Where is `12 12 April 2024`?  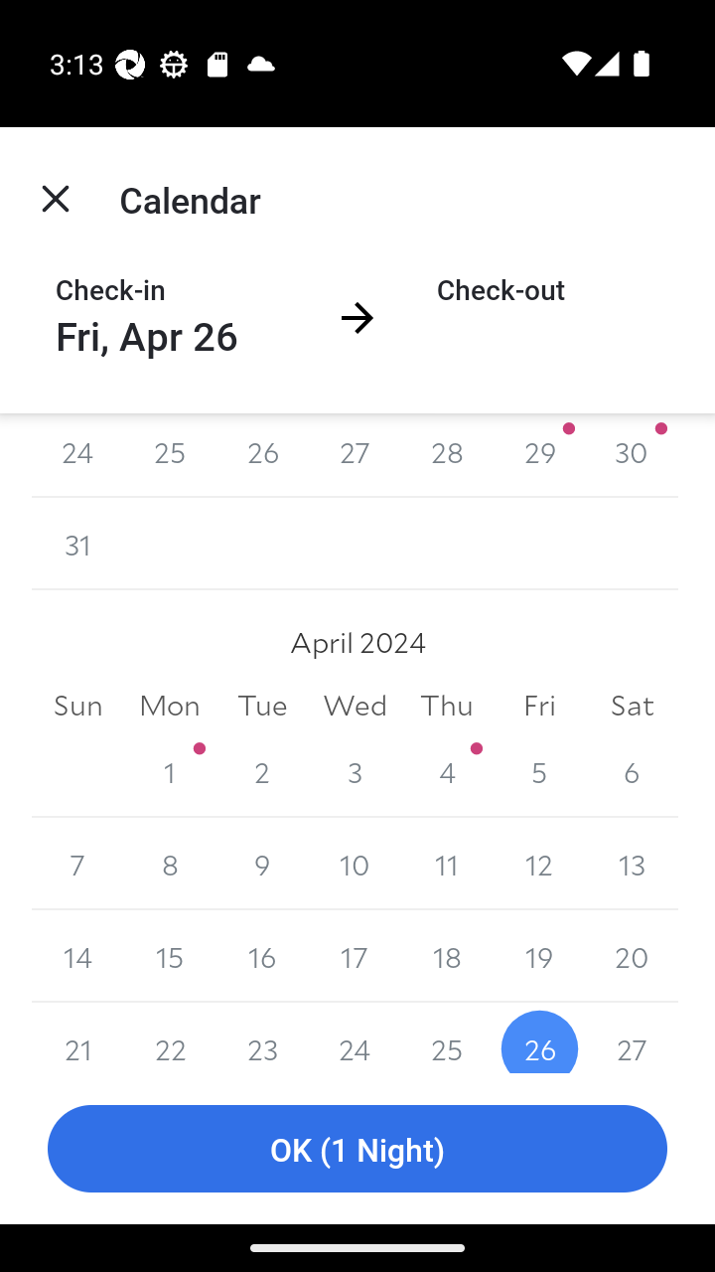
12 12 April 2024 is located at coordinates (538, 865).